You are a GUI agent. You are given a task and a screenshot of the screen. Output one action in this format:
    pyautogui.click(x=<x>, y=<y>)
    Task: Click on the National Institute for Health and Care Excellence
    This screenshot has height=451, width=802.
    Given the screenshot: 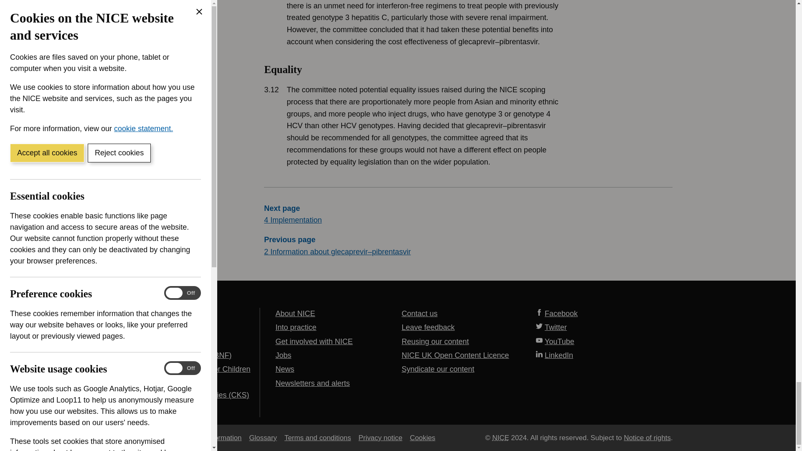 What is the action you would take?
    pyautogui.click(x=500, y=438)
    